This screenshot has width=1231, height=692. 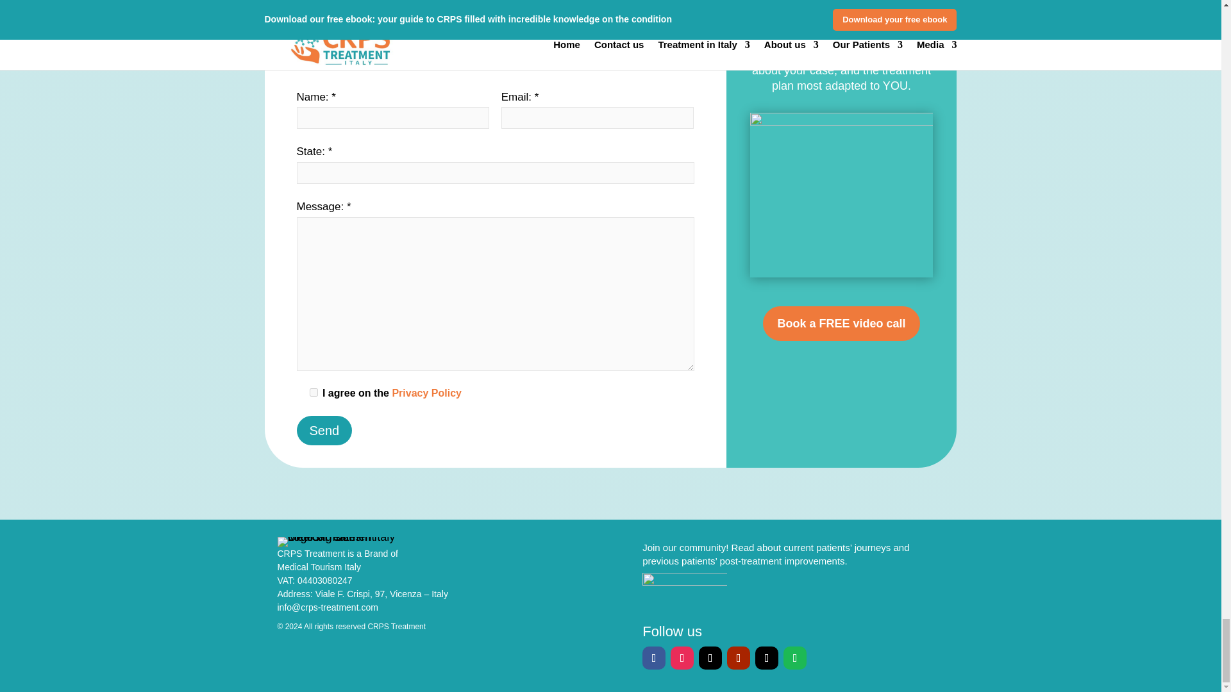 What do you see at coordinates (324, 431) in the screenshot?
I see `Send` at bounding box center [324, 431].